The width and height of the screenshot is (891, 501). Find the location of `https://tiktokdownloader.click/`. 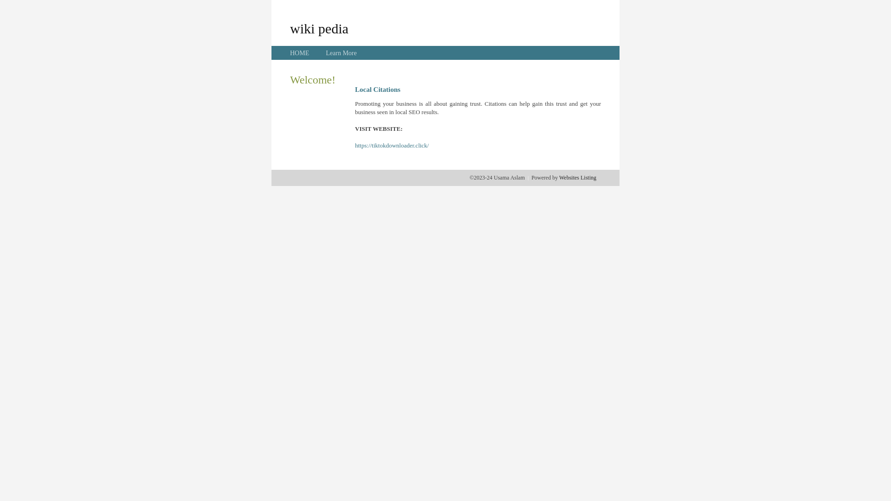

https://tiktokdownloader.click/ is located at coordinates (392, 146).